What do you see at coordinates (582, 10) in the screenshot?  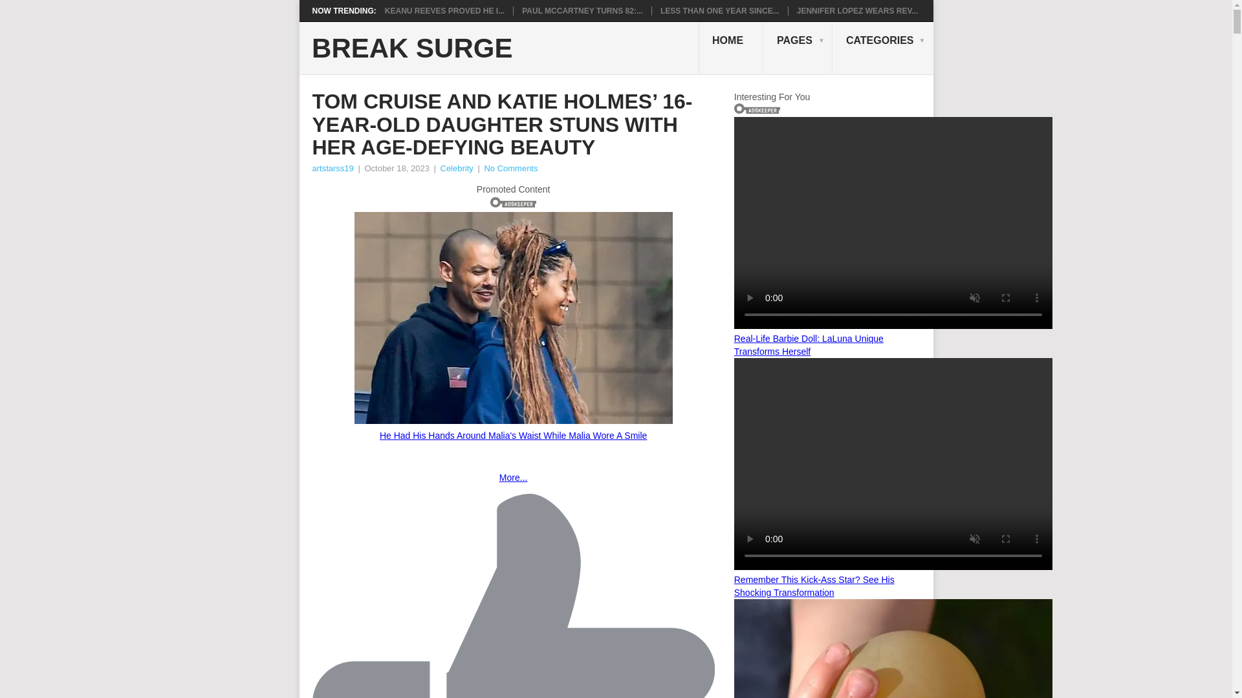 I see `PAUL MCCARTNEY TURNS 82:...` at bounding box center [582, 10].